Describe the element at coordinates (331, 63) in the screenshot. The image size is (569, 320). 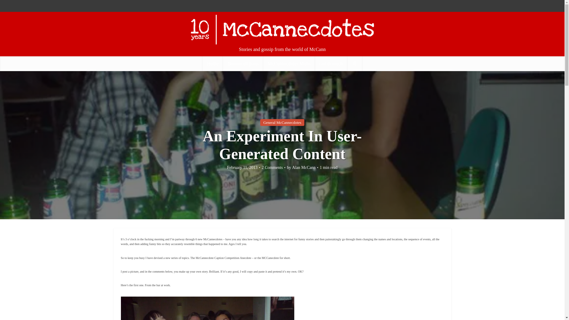
I see `Get in touch` at that location.